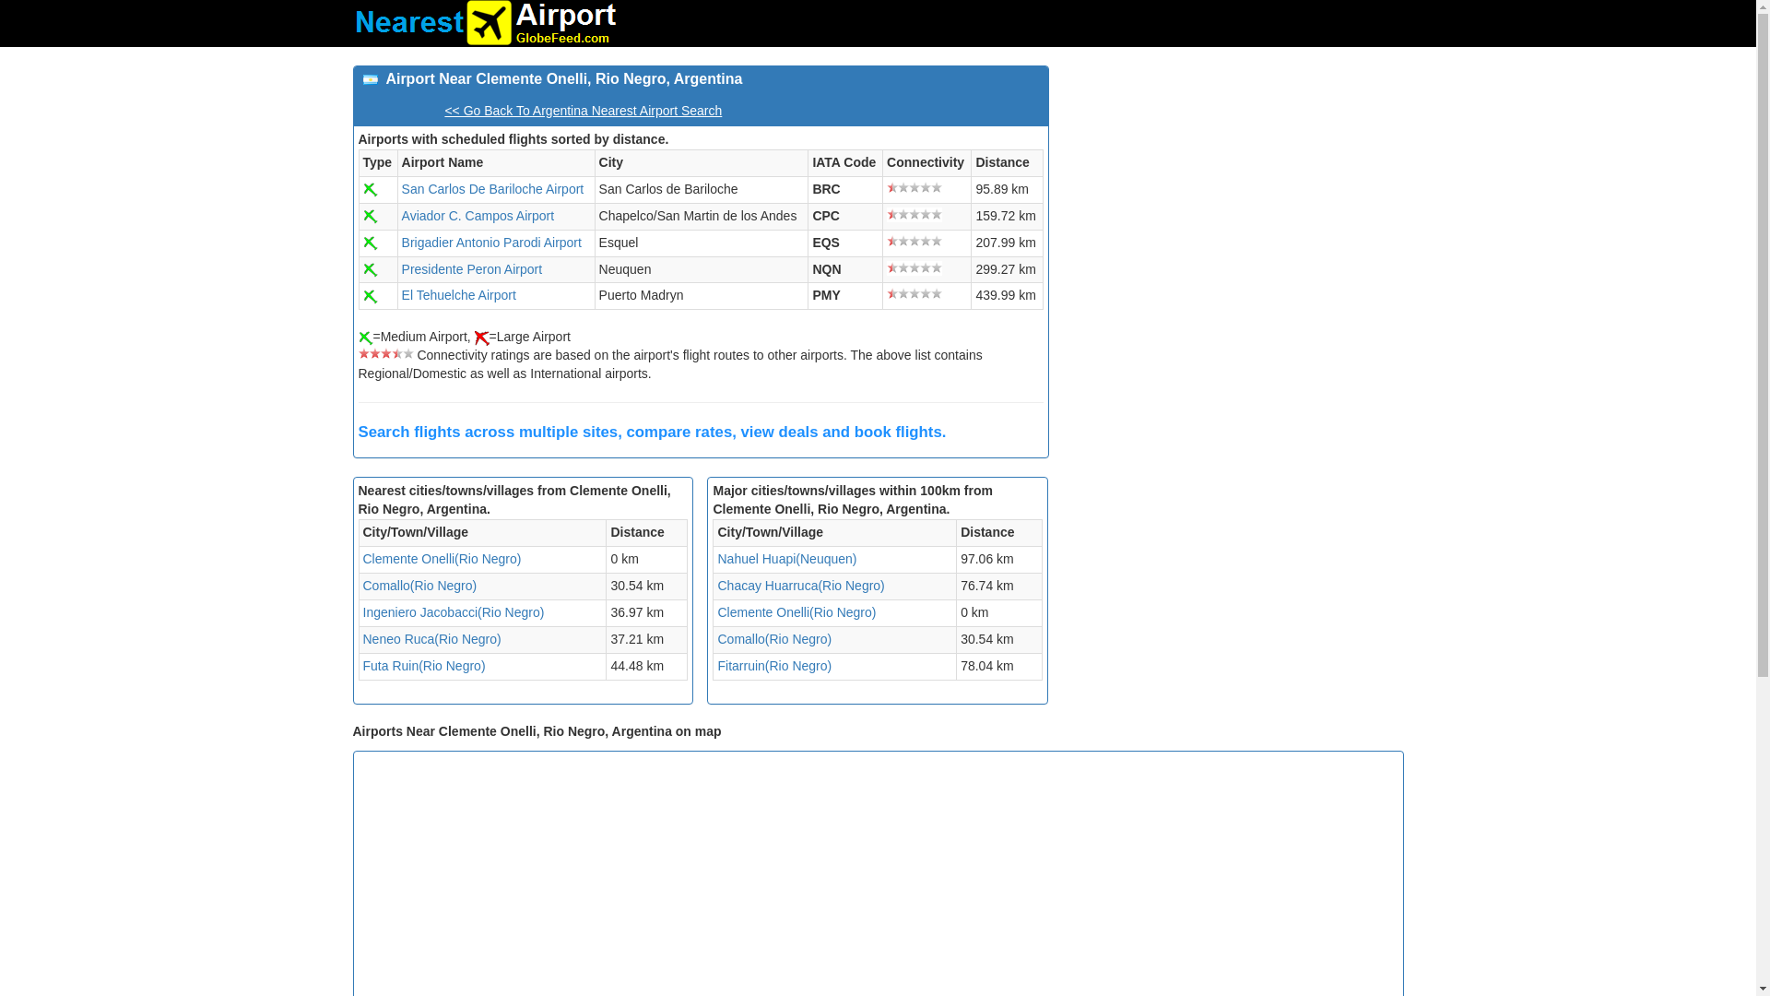 This screenshot has height=996, width=1770. What do you see at coordinates (472, 269) in the screenshot?
I see `Presidente Peron Airport` at bounding box center [472, 269].